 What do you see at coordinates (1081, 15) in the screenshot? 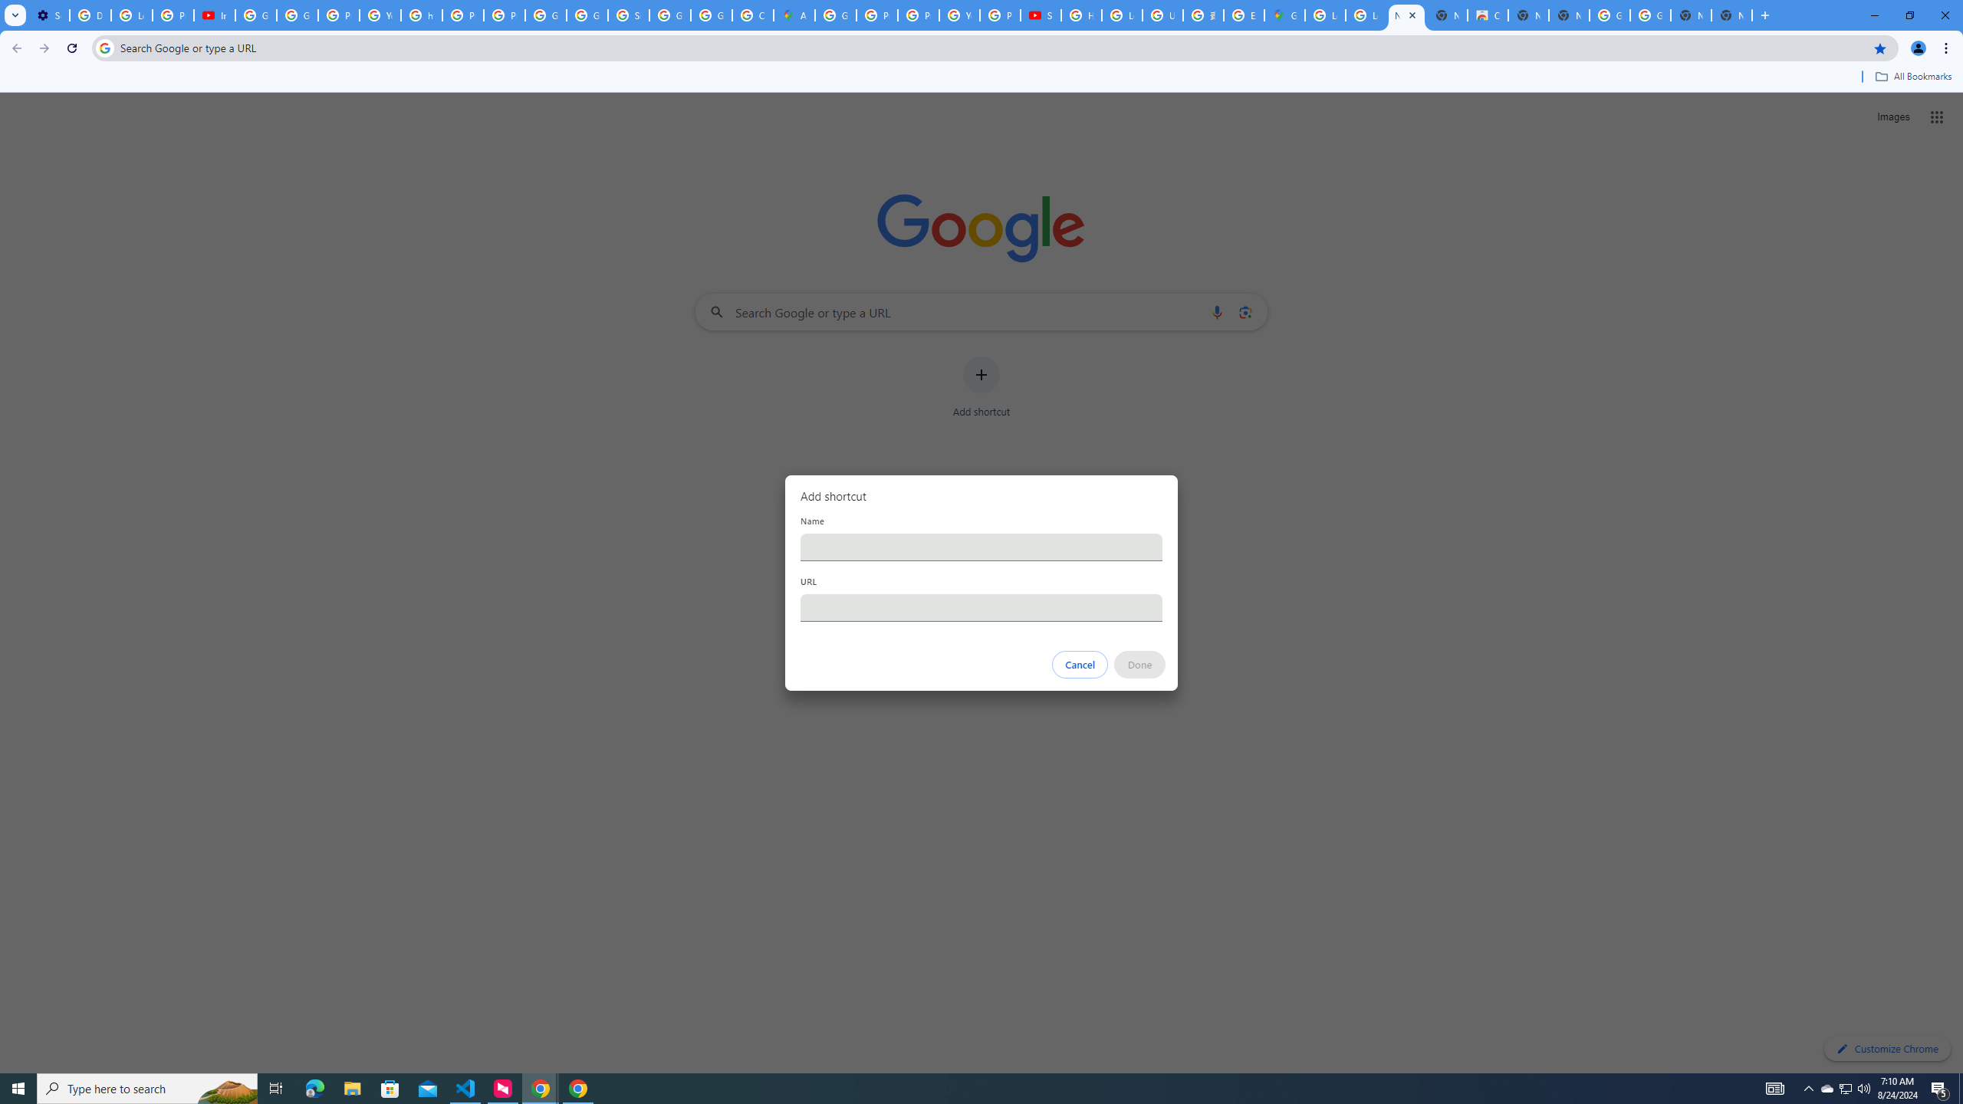
I see `How Chrome protects your passwords - Google Chrome Help` at bounding box center [1081, 15].